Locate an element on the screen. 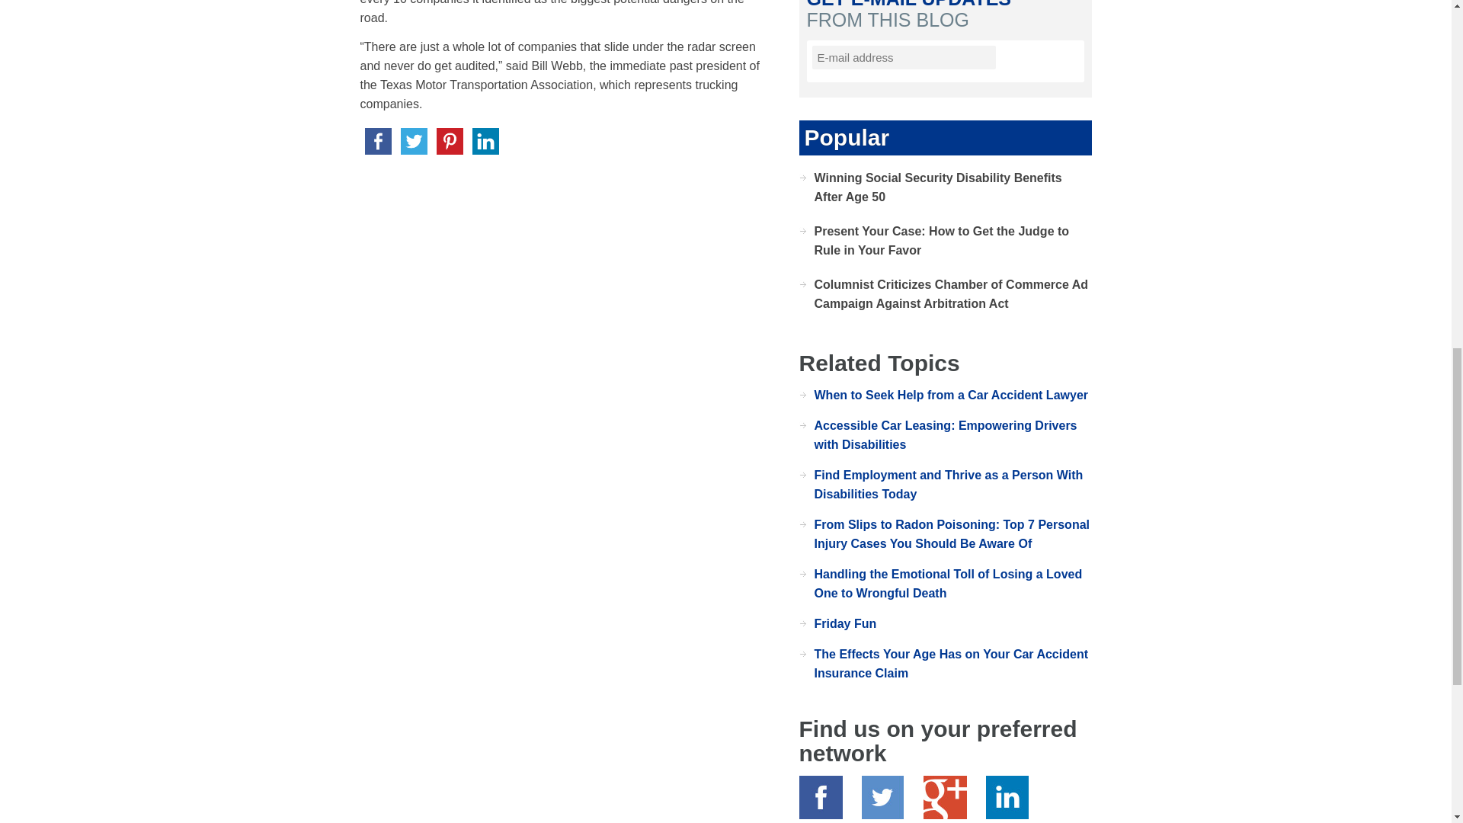 The height and width of the screenshot is (823, 1463). Accessible Car Leasing: Empowering Drivers with Disabilities is located at coordinates (945, 434).